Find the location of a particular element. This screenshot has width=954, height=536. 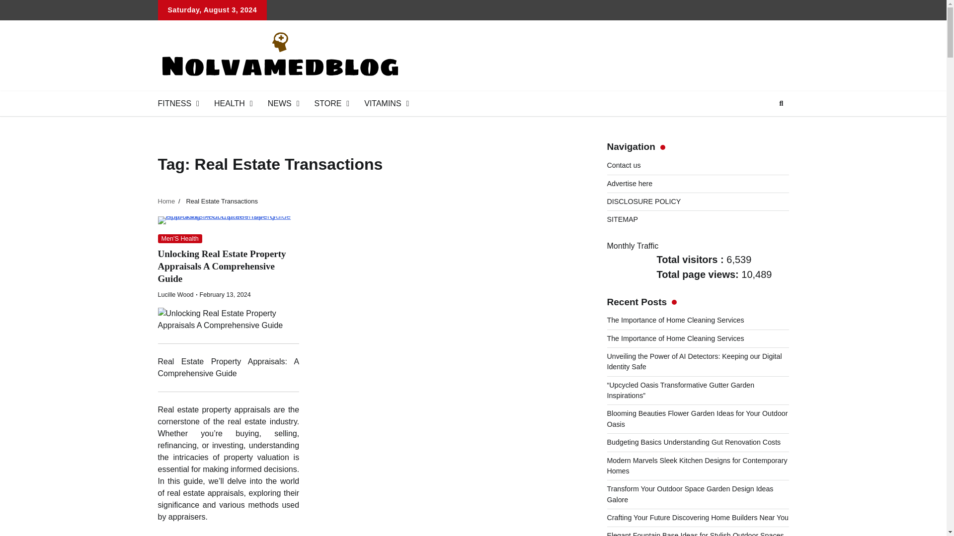

VITAMINS is located at coordinates (387, 103).